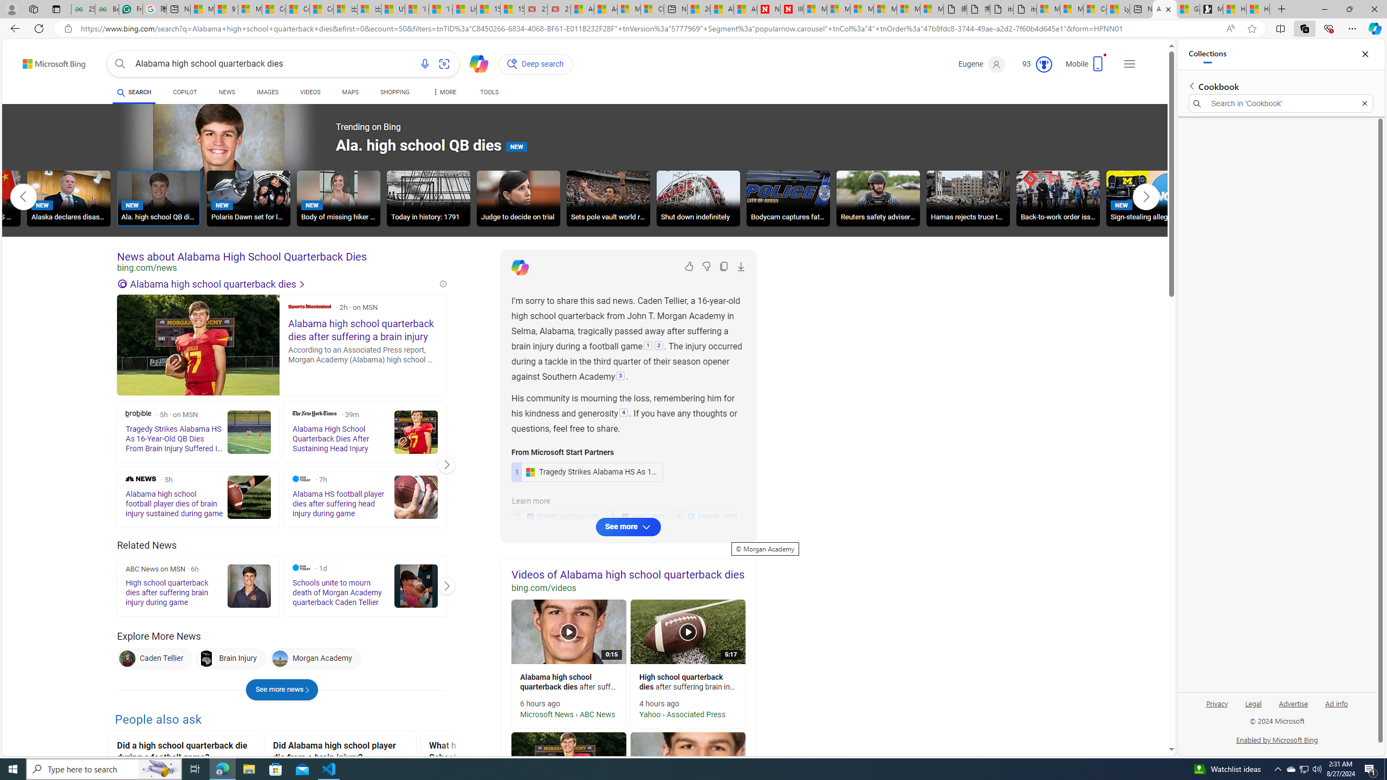  What do you see at coordinates (133, 92) in the screenshot?
I see `SEARCH` at bounding box center [133, 92].